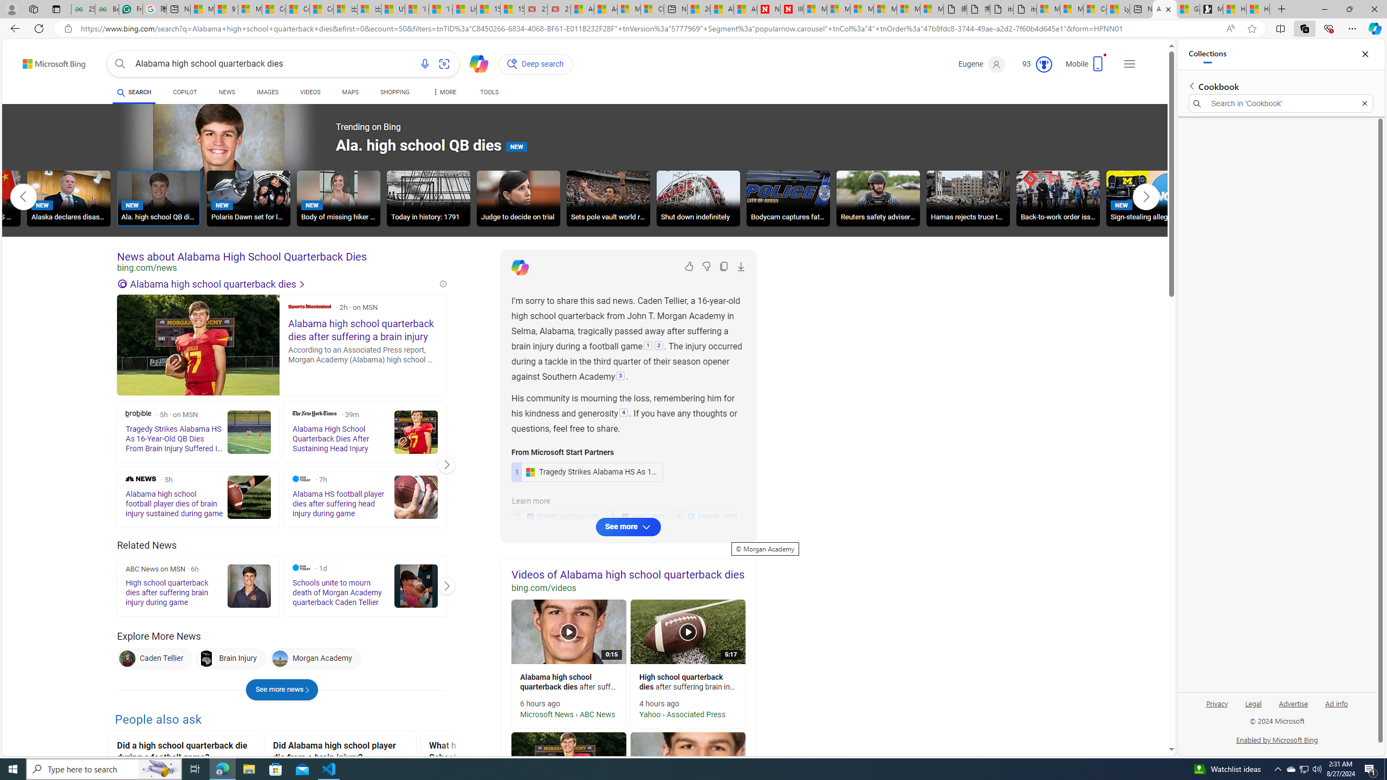  What do you see at coordinates (133, 92) in the screenshot?
I see `SEARCH` at bounding box center [133, 92].